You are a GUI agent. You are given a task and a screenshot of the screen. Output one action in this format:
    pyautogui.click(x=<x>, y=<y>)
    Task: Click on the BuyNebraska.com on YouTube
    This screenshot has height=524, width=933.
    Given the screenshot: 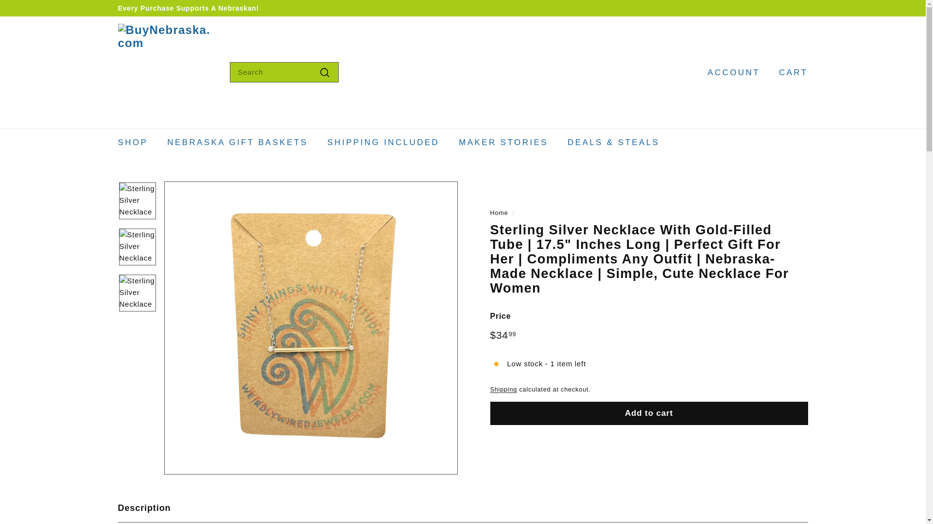 What is the action you would take?
    pyautogui.click(x=786, y=8)
    